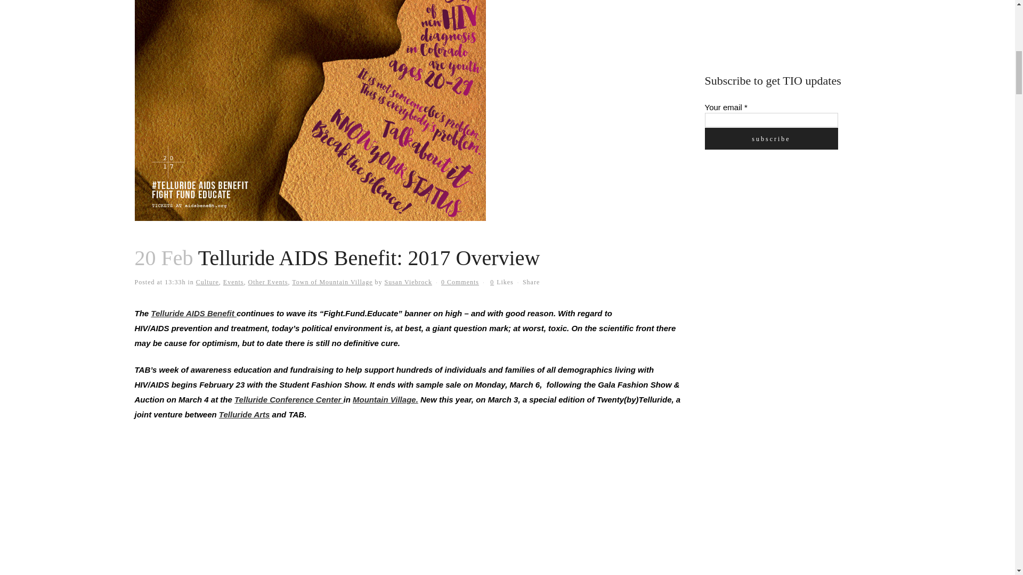 Image resolution: width=1023 pixels, height=575 pixels. I want to click on 3rd party ad content, so click(784, 239).